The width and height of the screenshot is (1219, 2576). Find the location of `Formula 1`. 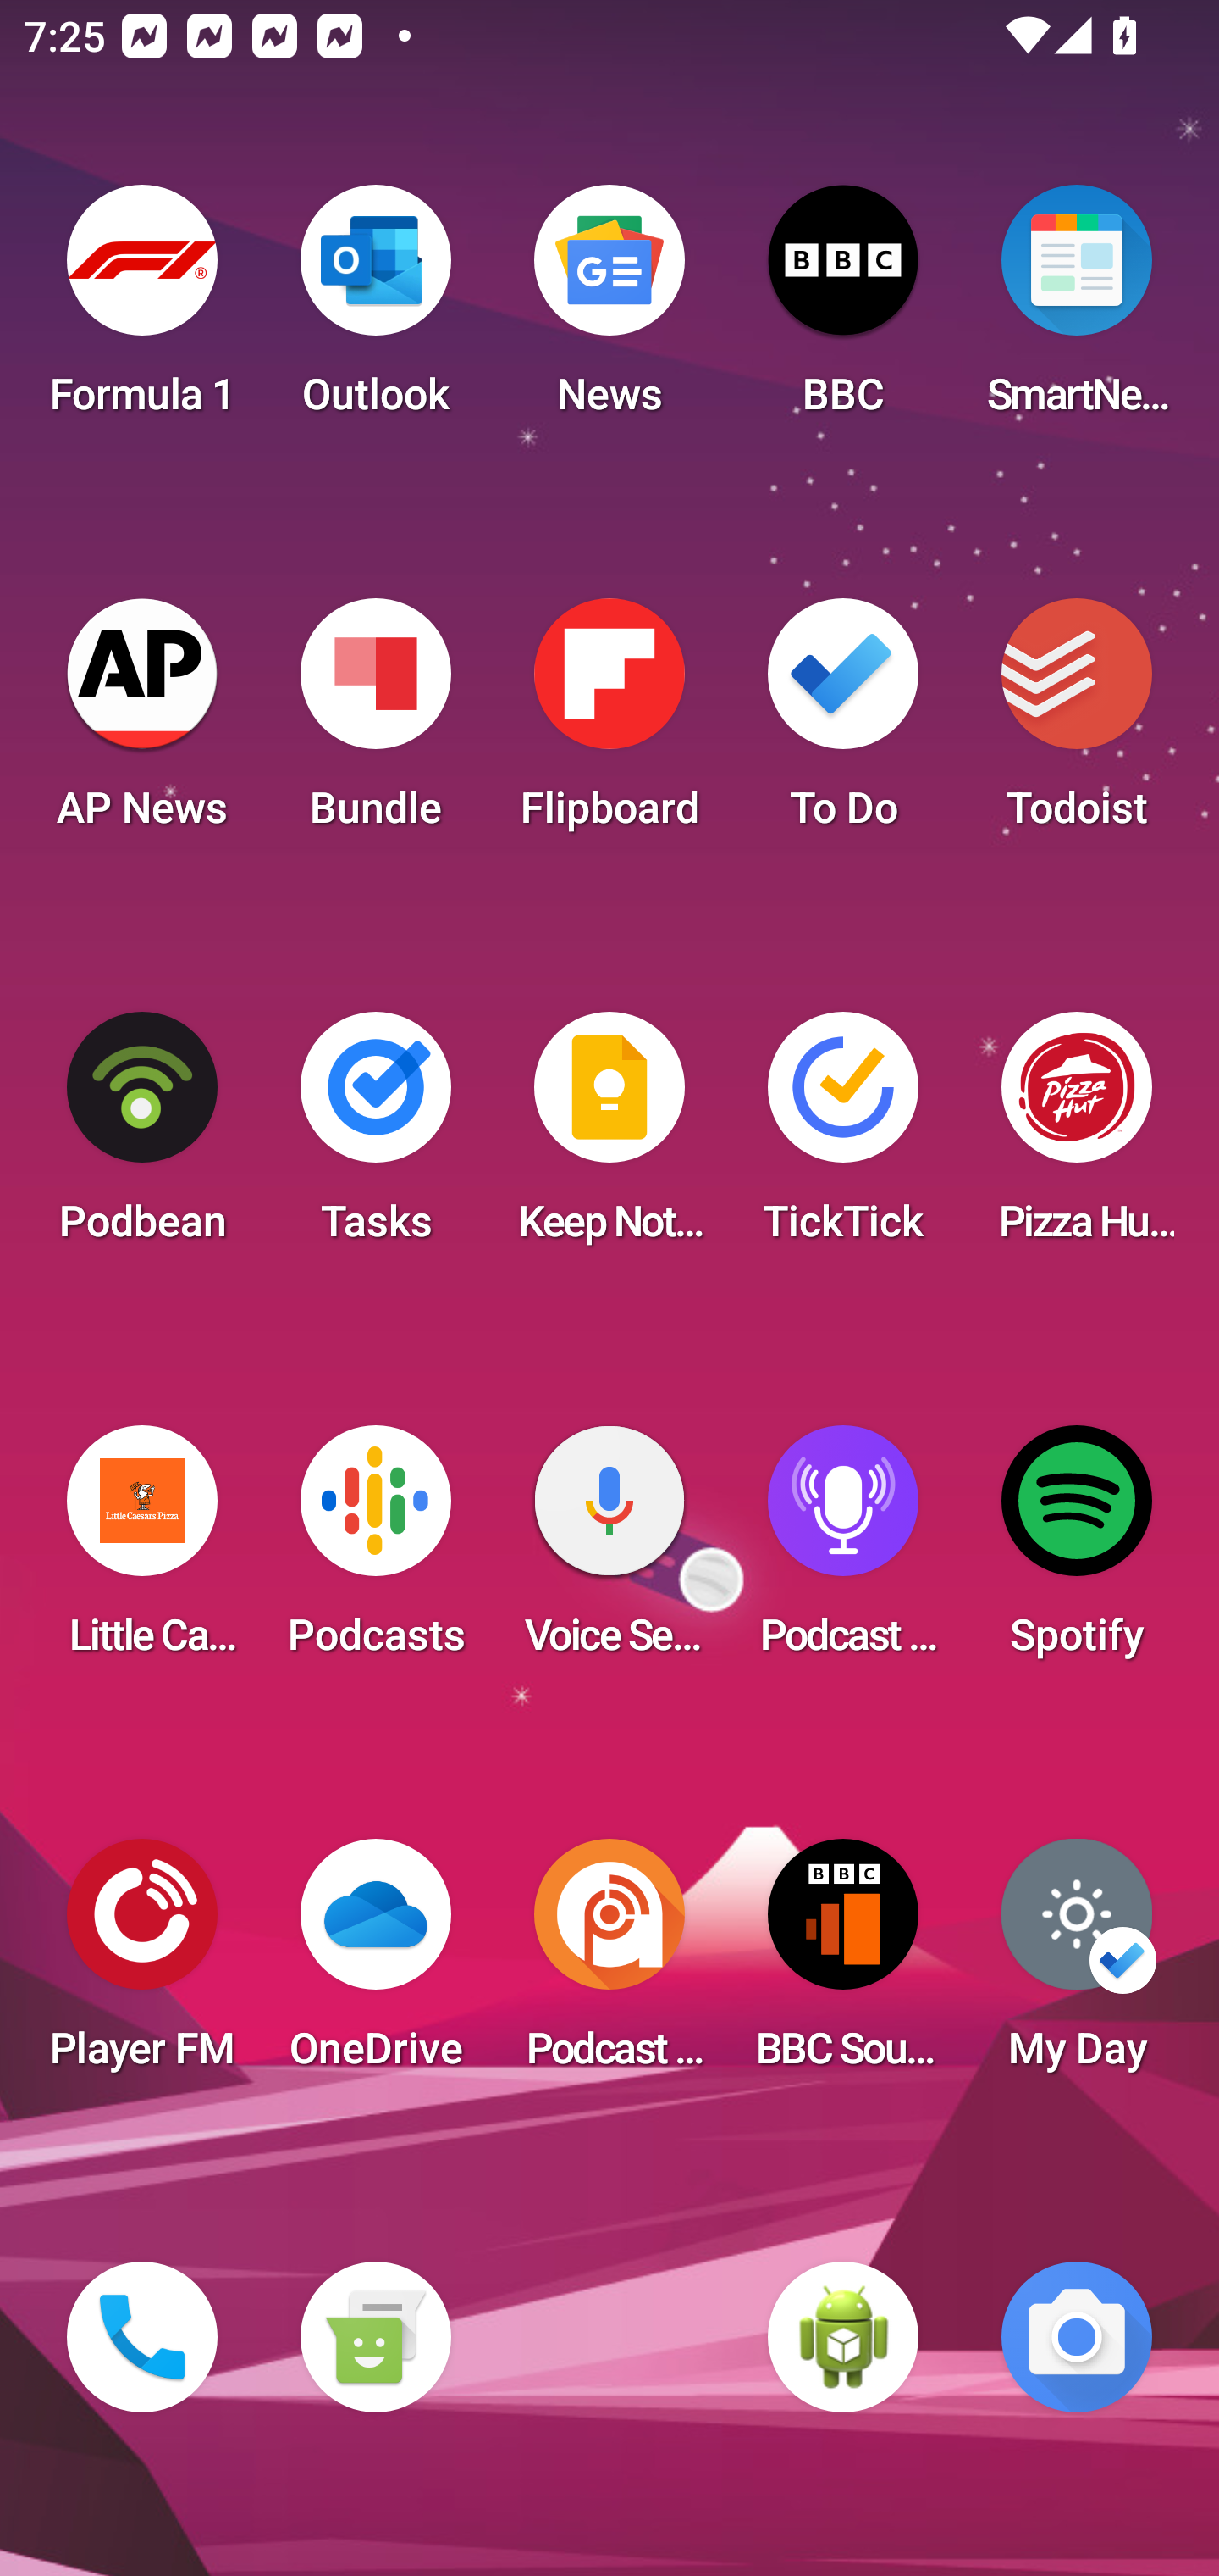

Formula 1 is located at coordinates (142, 310).